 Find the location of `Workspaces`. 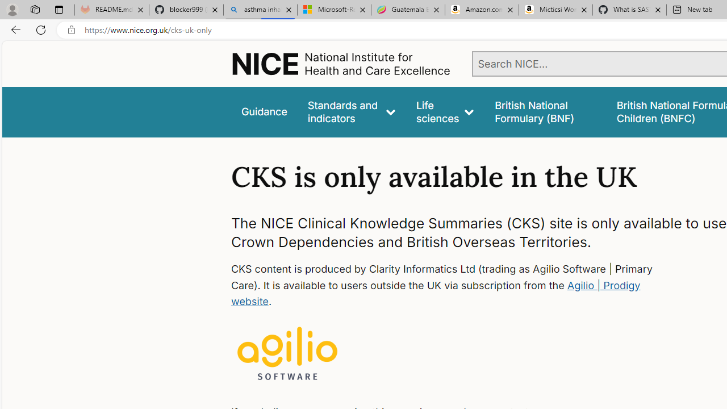

Workspaces is located at coordinates (35, 9).